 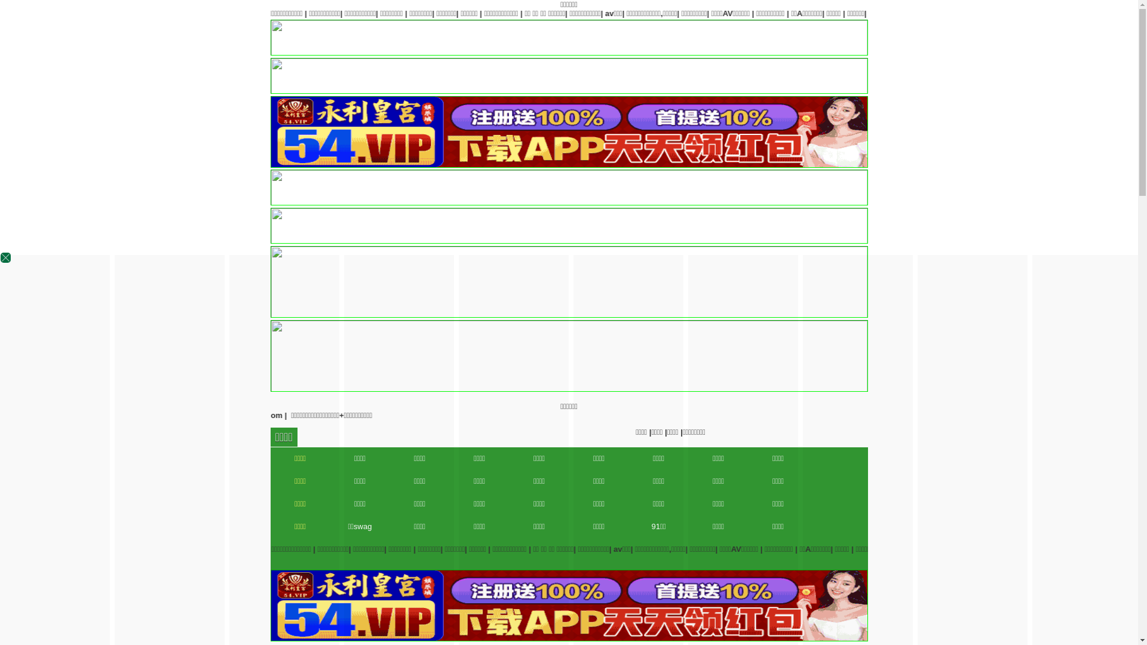 I want to click on |, so click(x=689, y=13).